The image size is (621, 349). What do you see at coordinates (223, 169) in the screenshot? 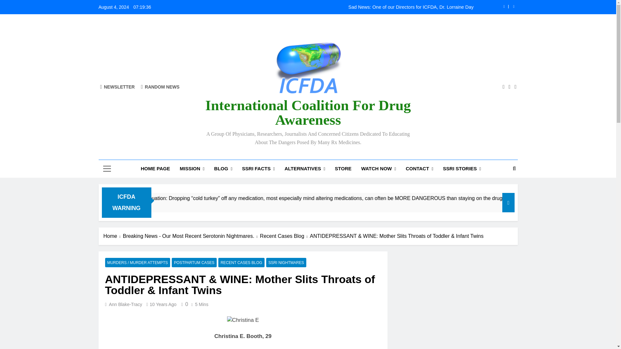
I see `BLOG` at bounding box center [223, 169].